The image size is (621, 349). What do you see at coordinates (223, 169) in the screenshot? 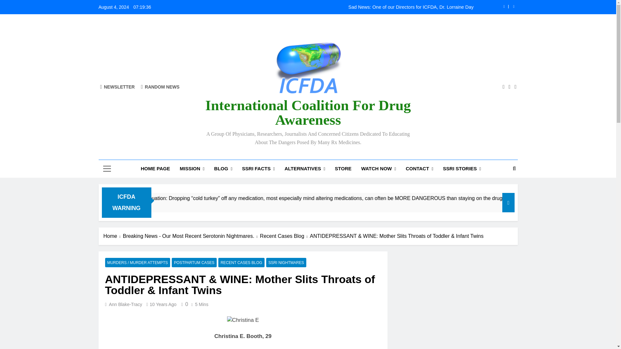
I see `BLOG` at bounding box center [223, 169].